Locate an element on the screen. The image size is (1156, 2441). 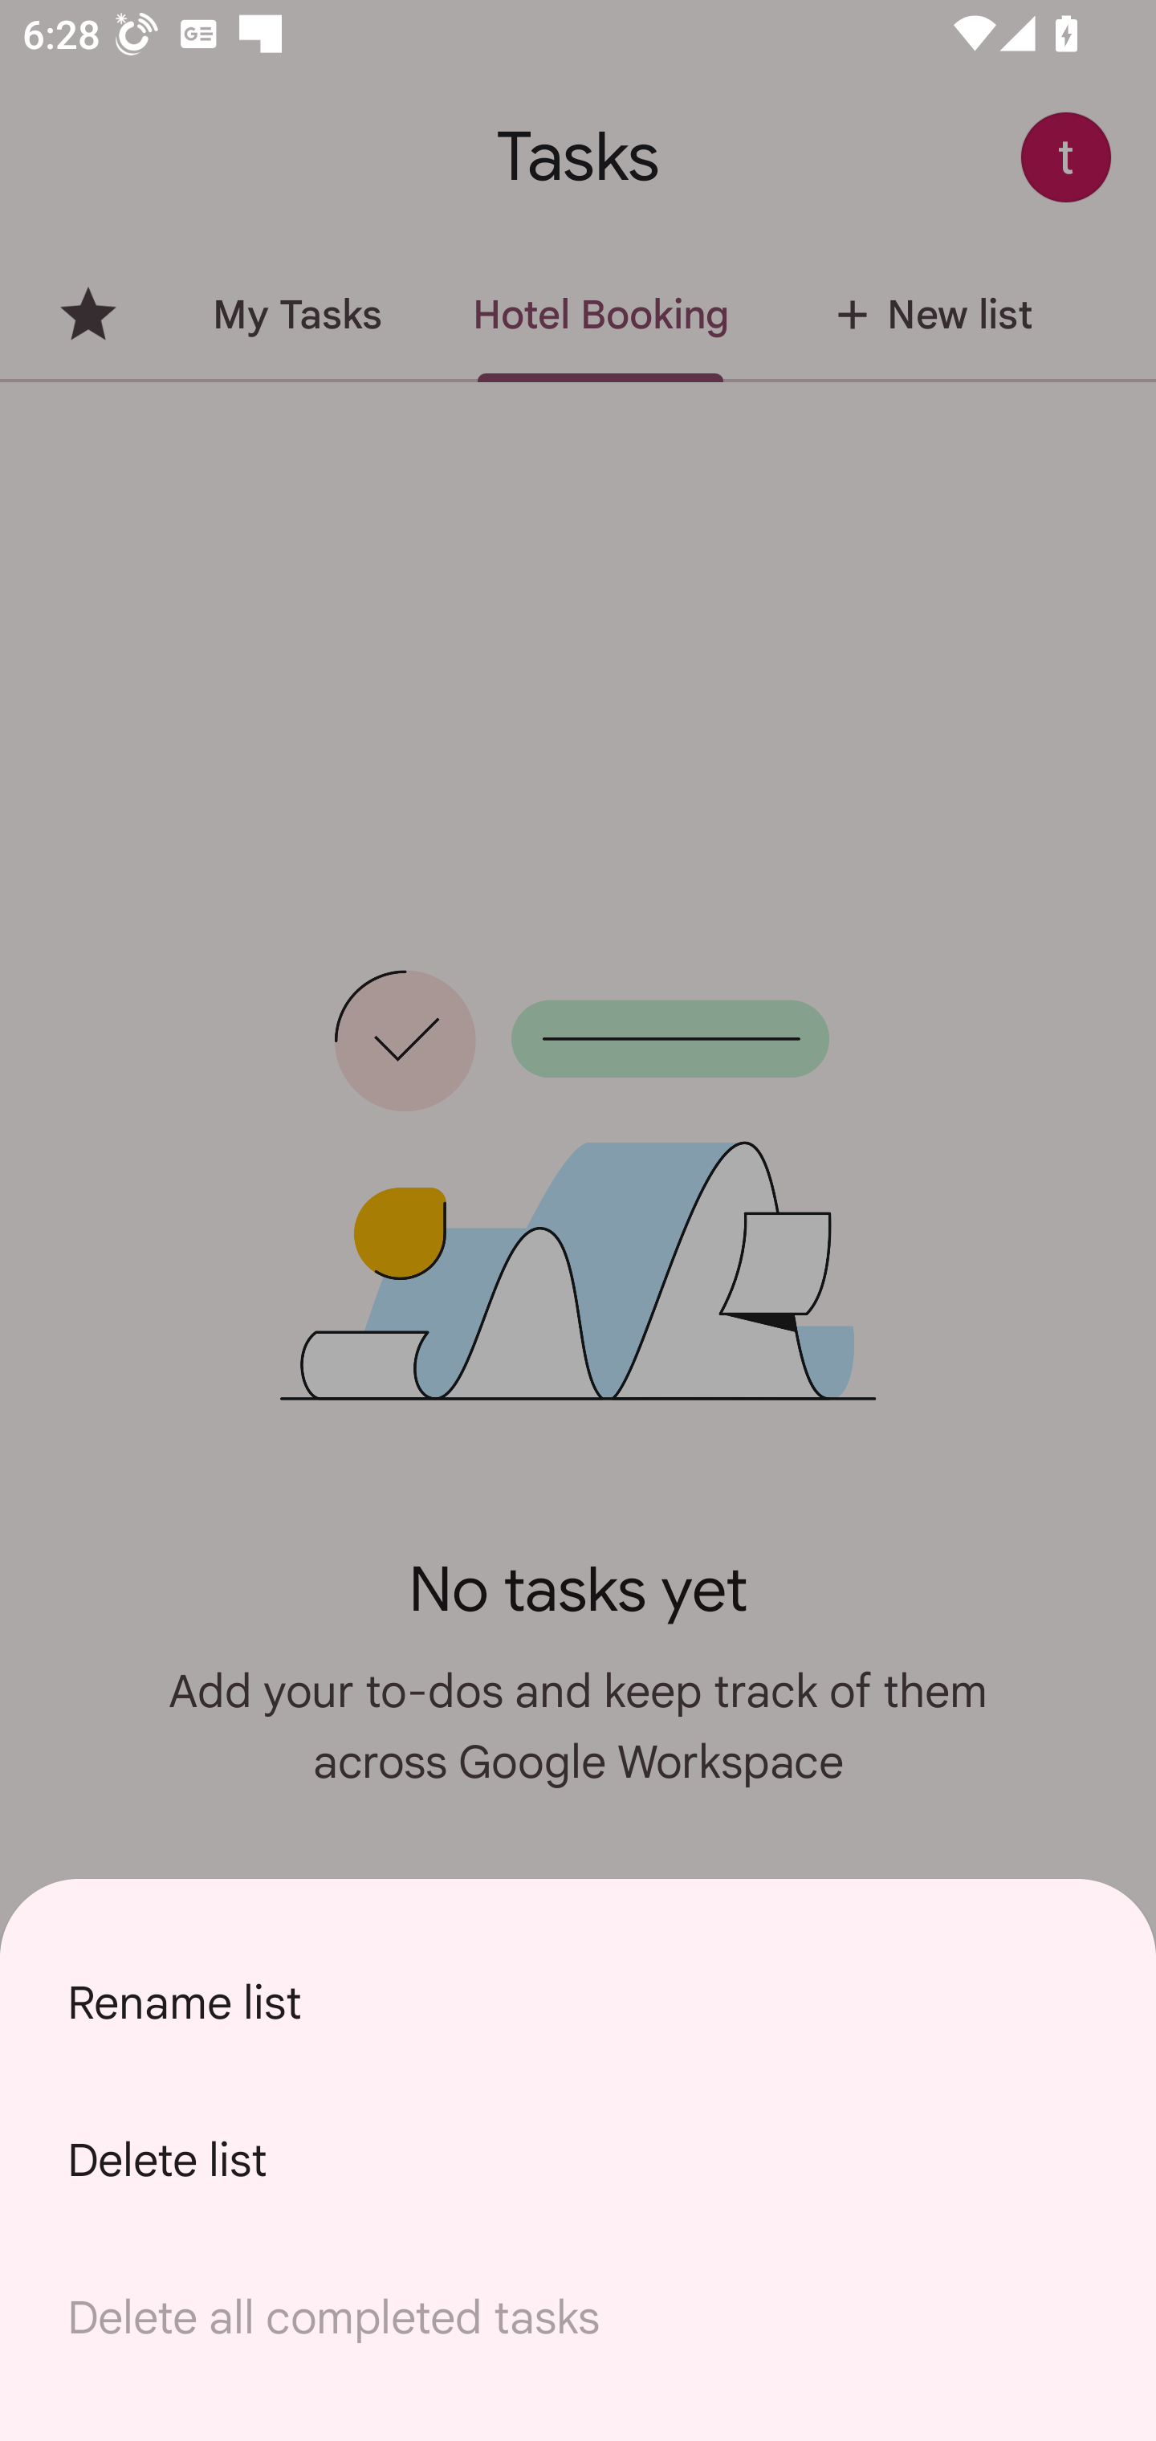
Delete all completed tasks is located at coordinates (578, 2317).